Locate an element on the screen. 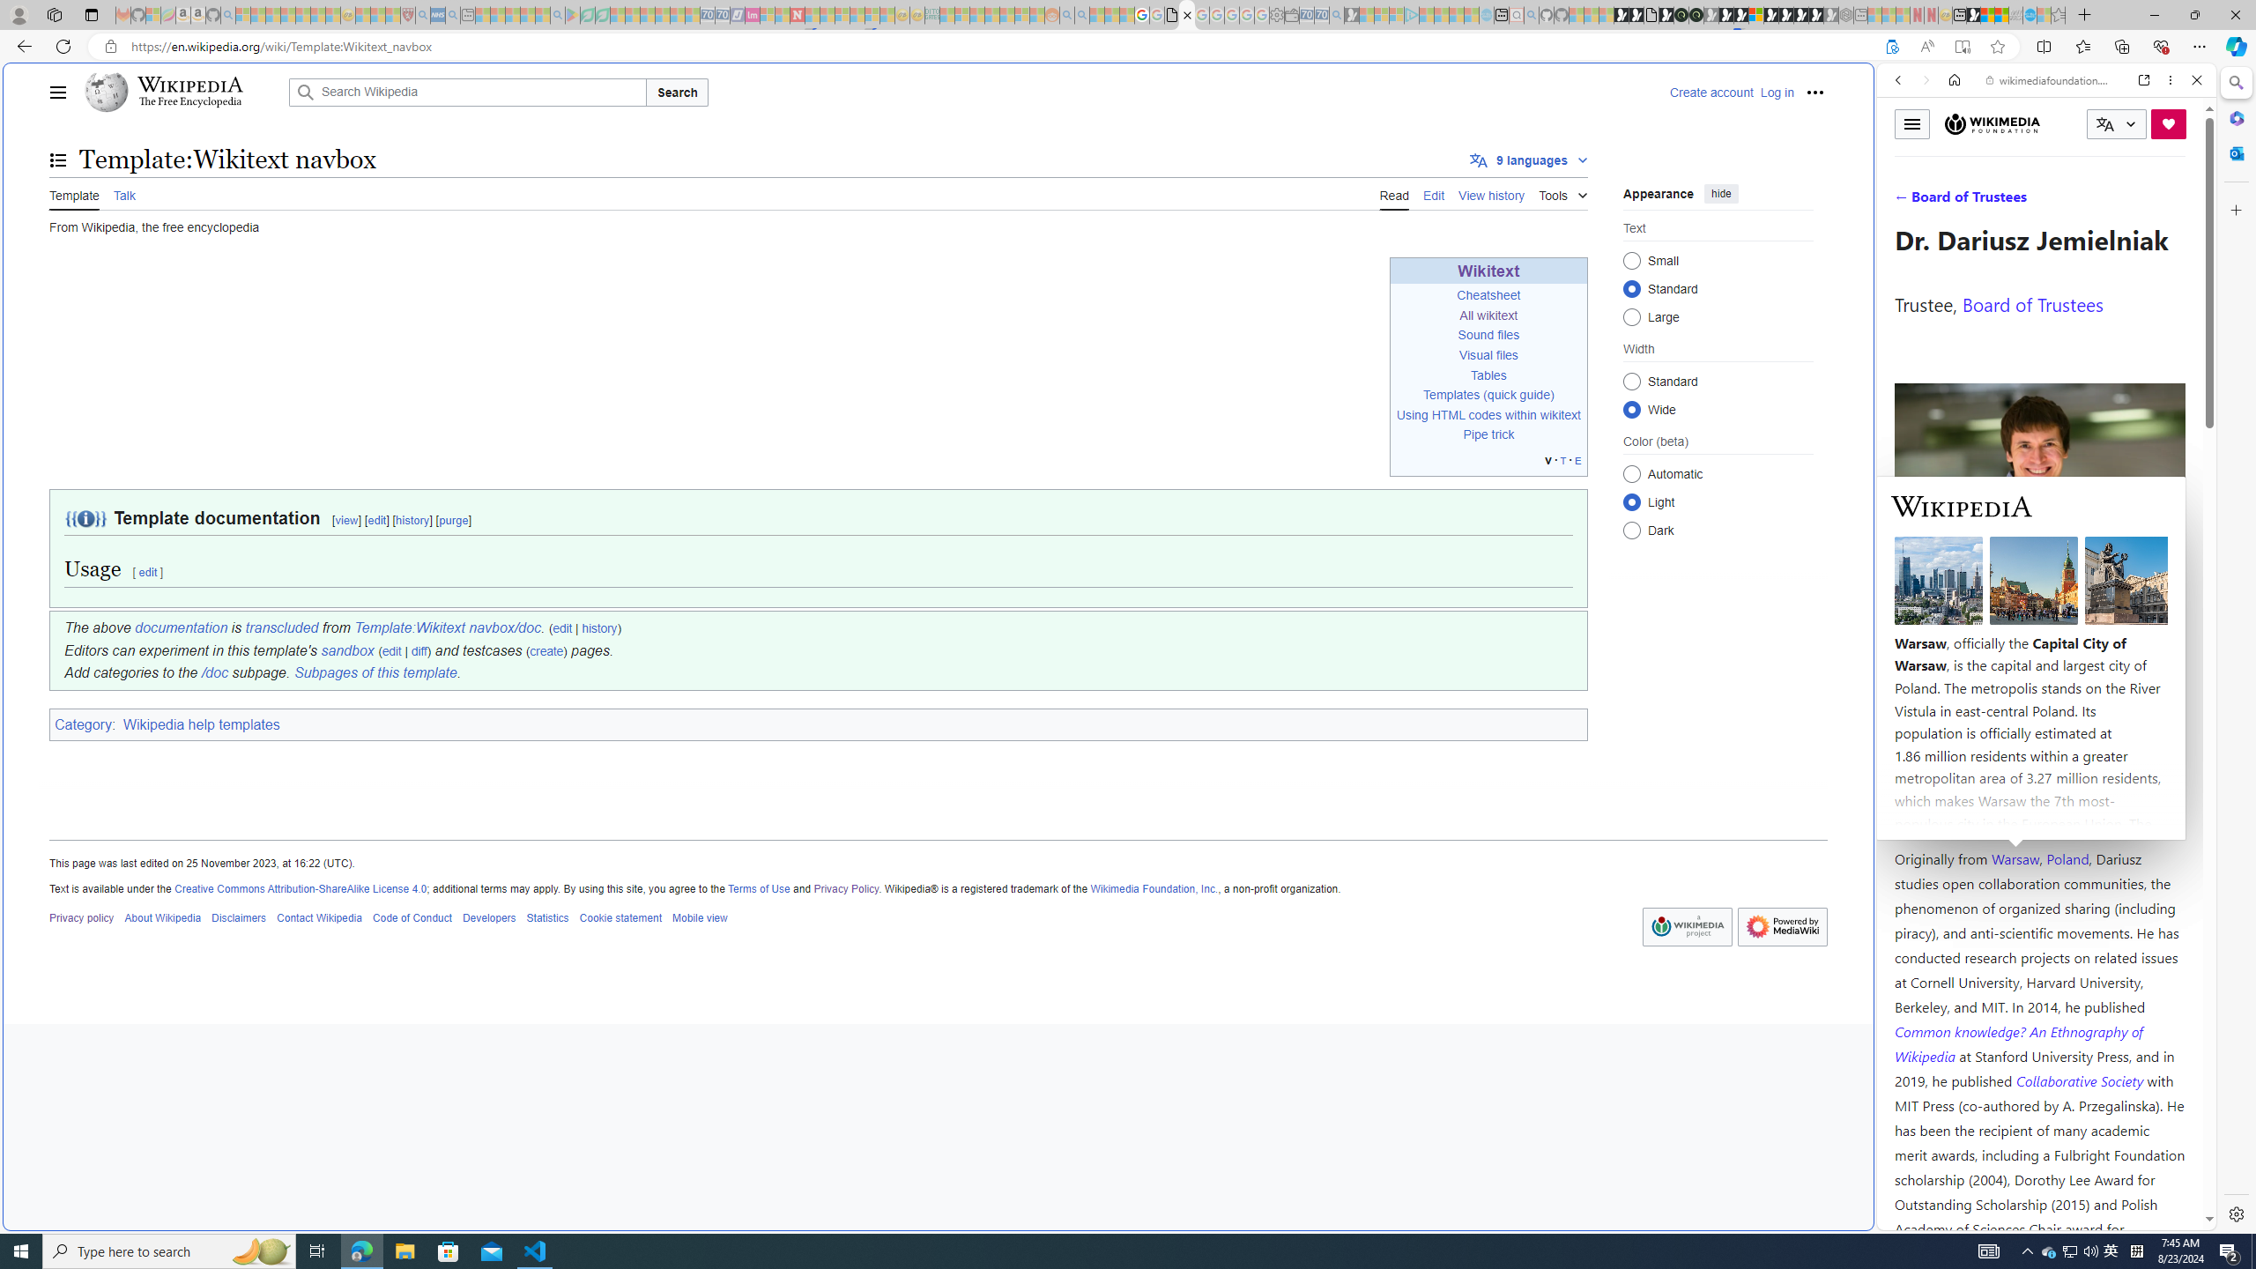 This screenshot has height=1269, width=2256. Log in is located at coordinates (1777, 92).